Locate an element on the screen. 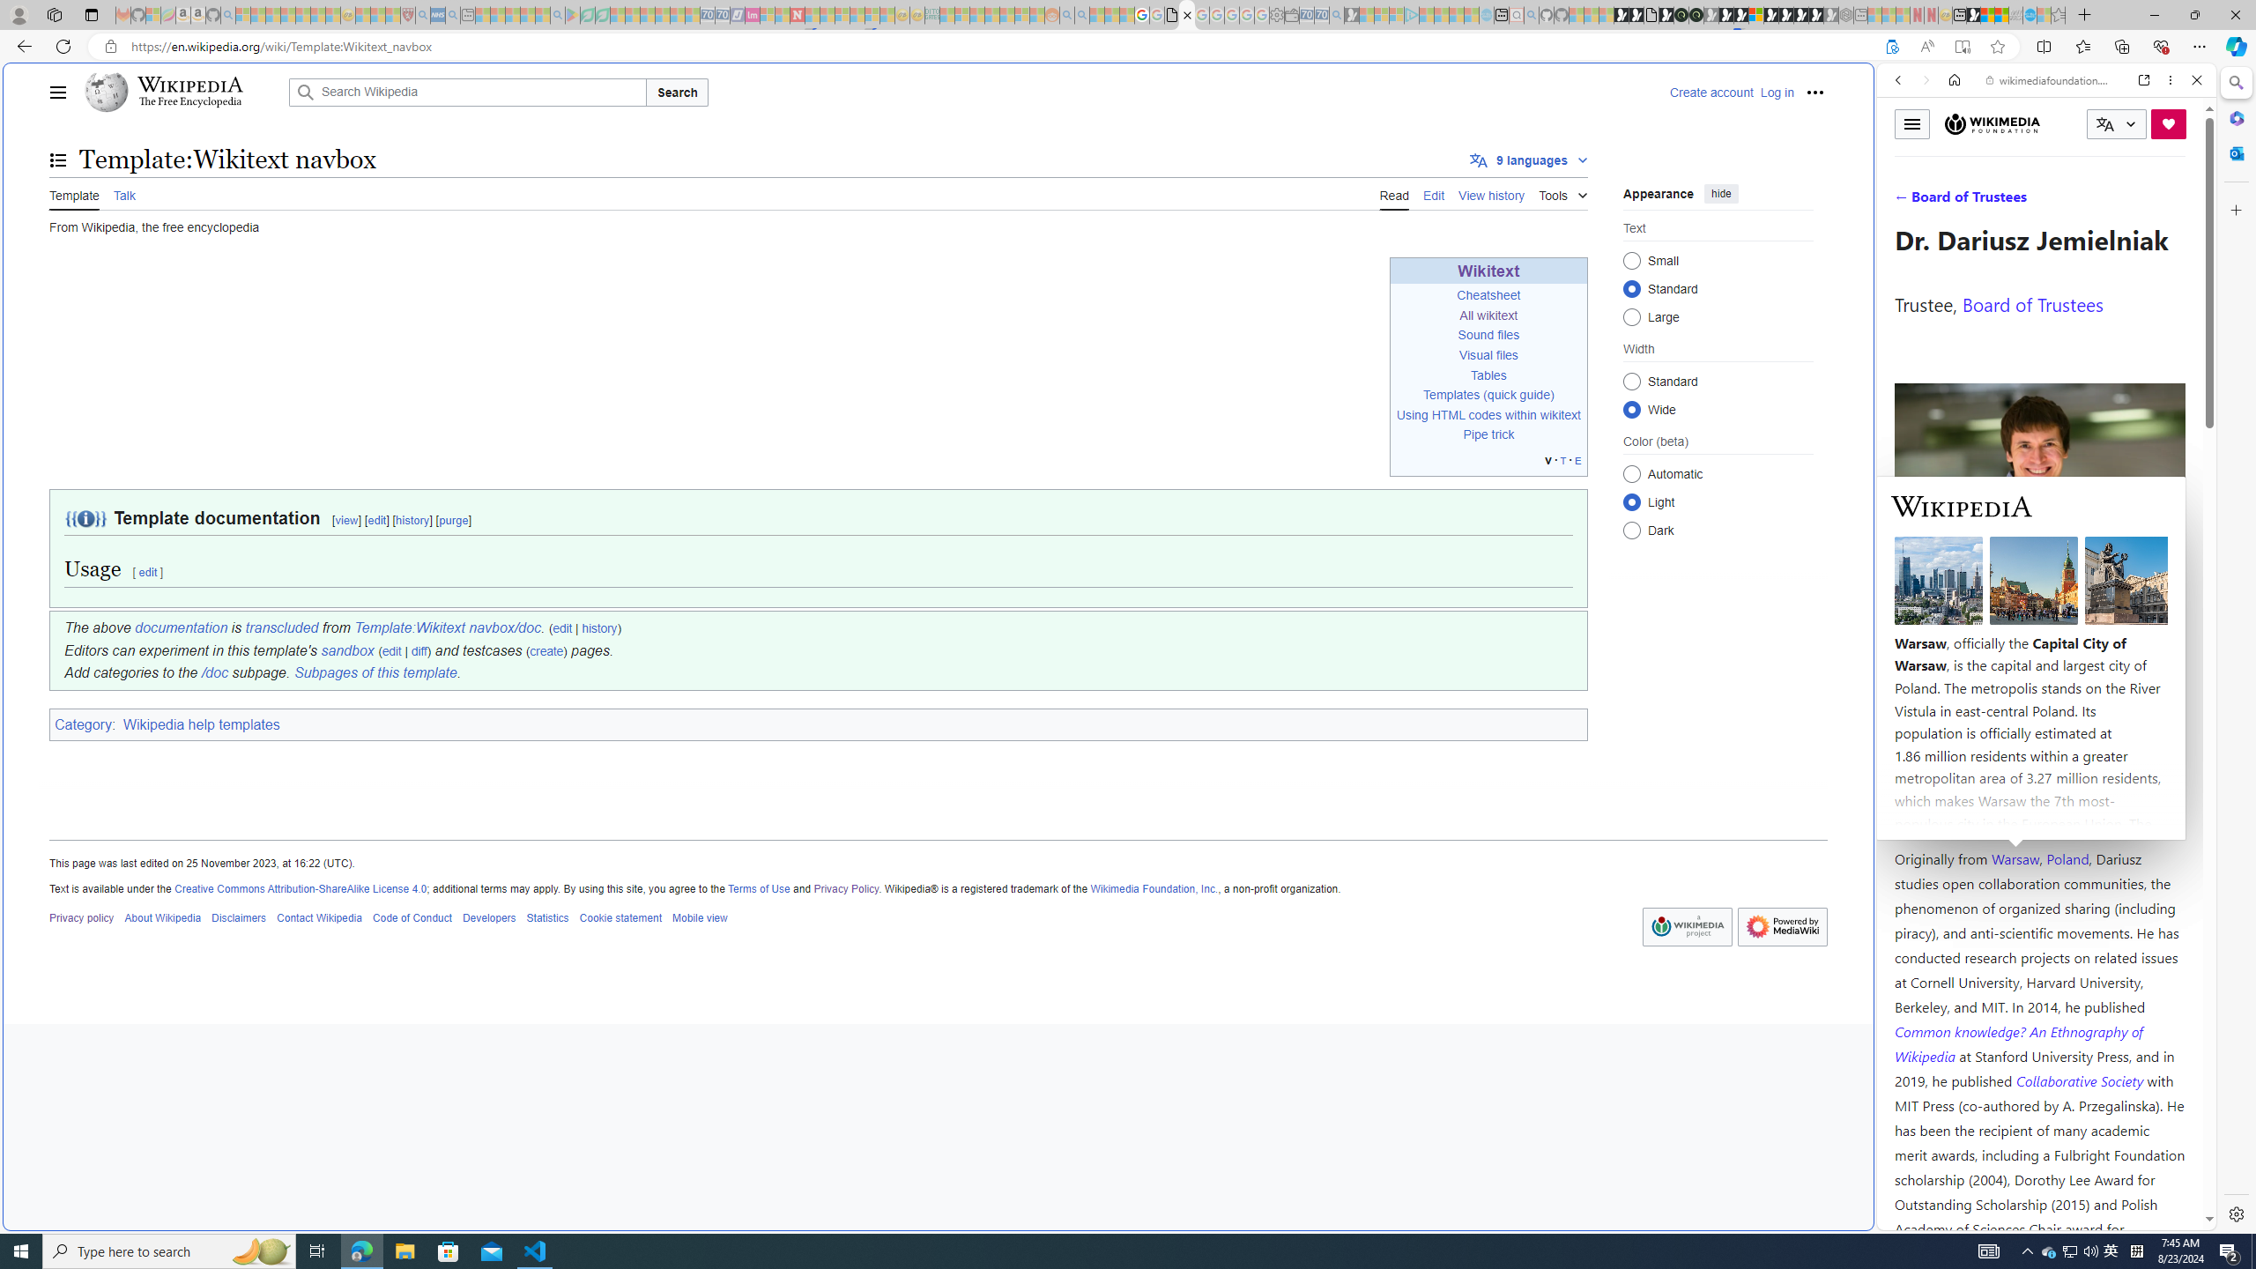 This screenshot has height=1269, width=2256. Log in is located at coordinates (1777, 92).